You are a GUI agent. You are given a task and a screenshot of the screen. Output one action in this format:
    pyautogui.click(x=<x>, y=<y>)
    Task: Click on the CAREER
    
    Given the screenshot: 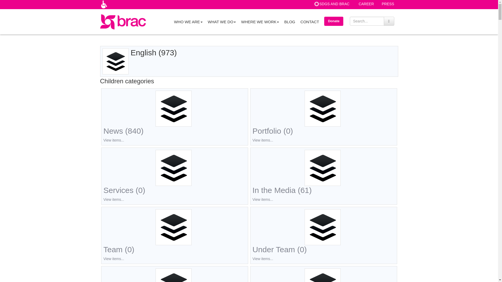 What is the action you would take?
    pyautogui.click(x=366, y=4)
    